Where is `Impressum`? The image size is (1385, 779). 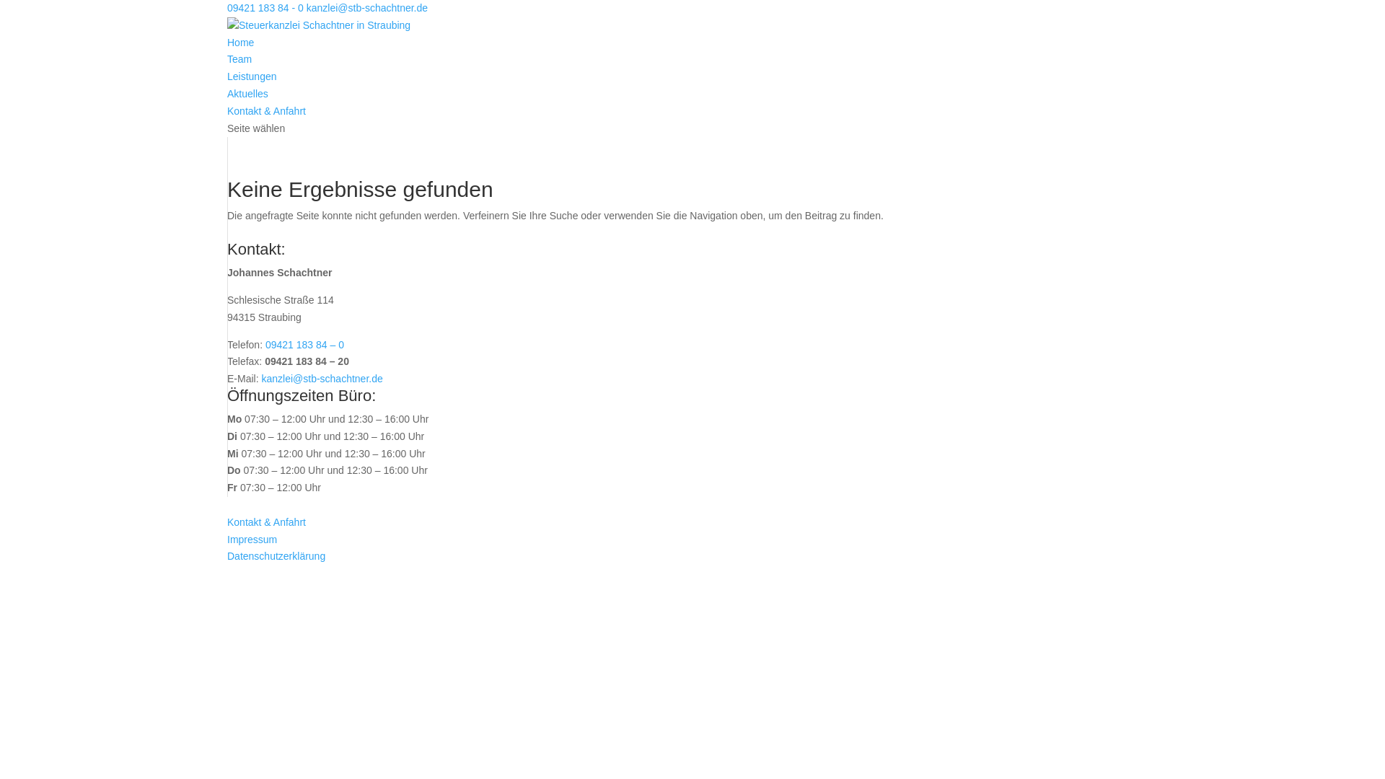 Impressum is located at coordinates (252, 540).